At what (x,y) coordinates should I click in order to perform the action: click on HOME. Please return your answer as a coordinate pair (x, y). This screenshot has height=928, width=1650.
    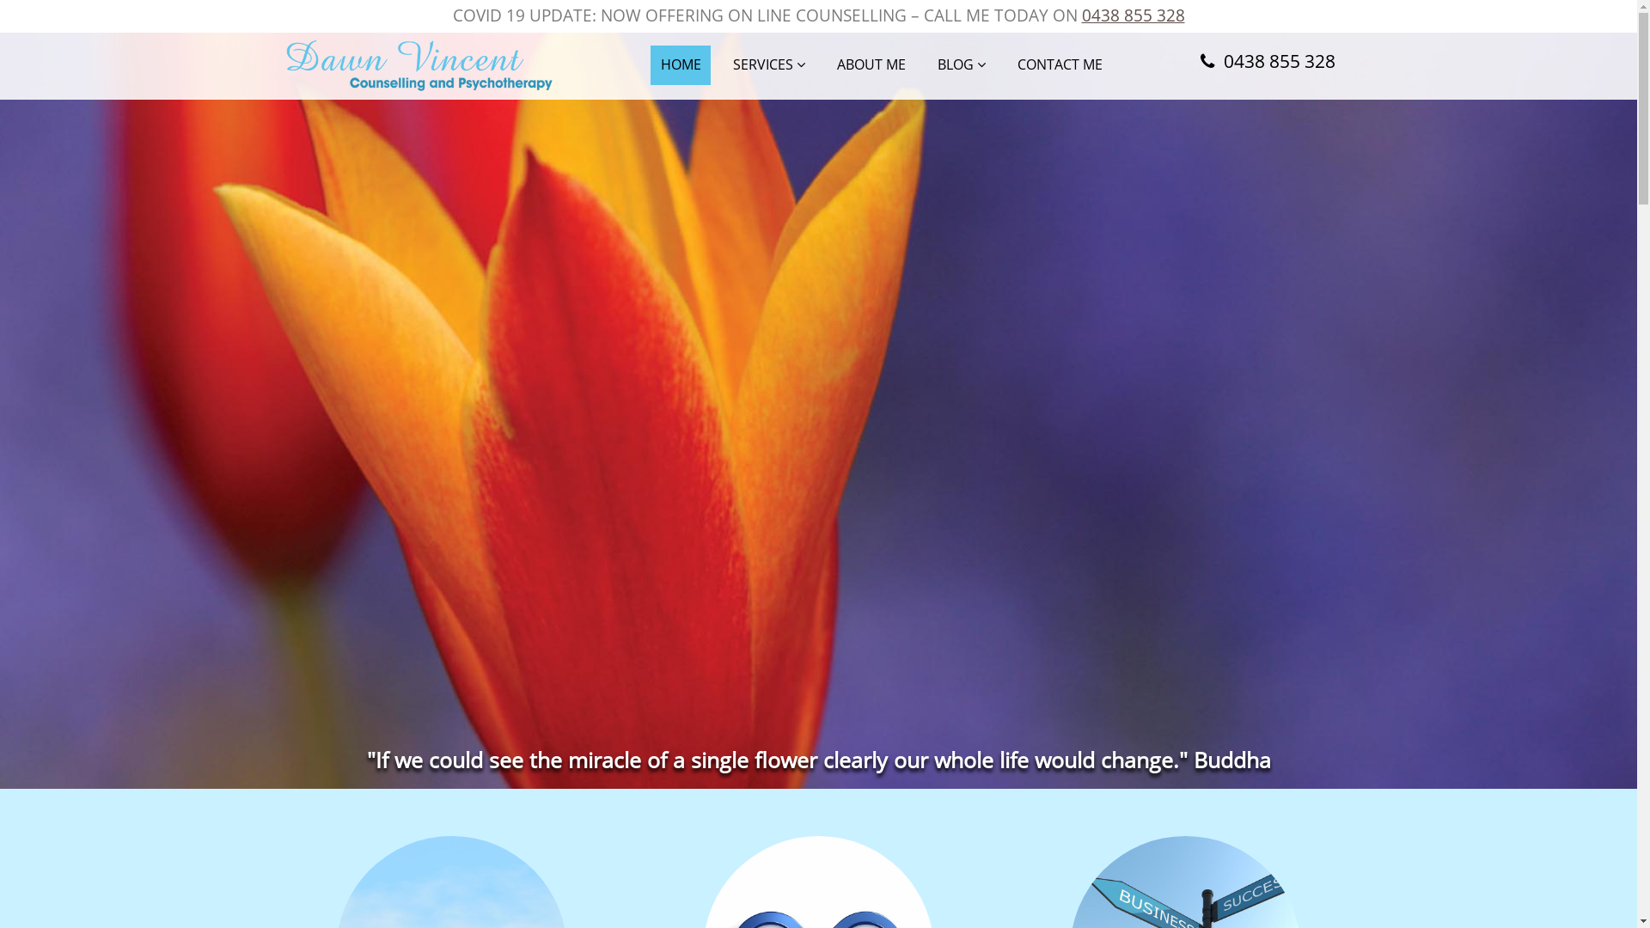
    Looking at the image, I should click on (681, 65).